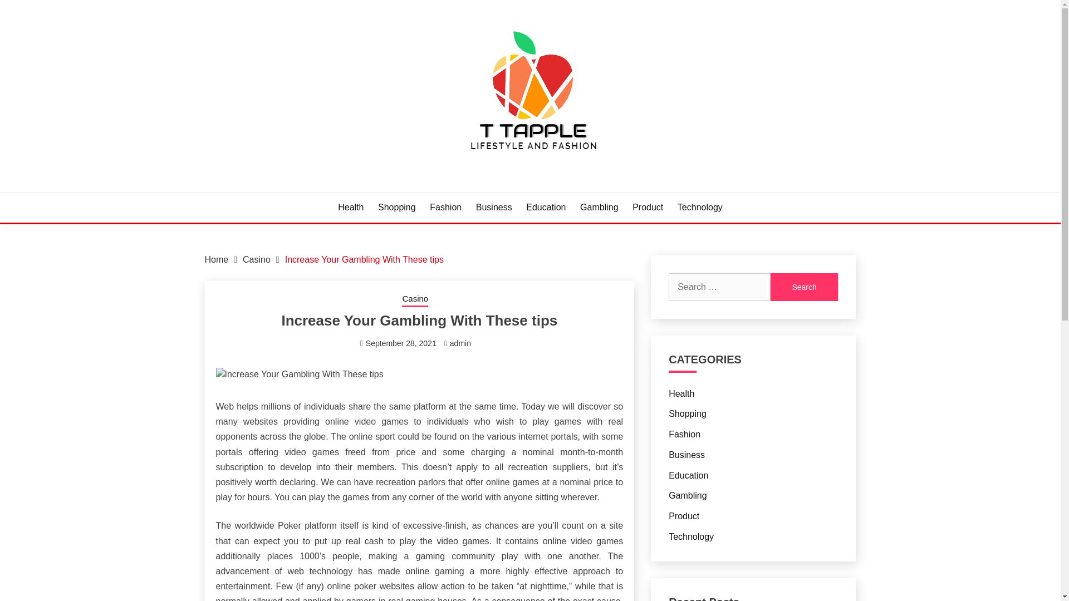 Image resolution: width=1069 pixels, height=601 pixels. What do you see at coordinates (396, 207) in the screenshot?
I see `Shopping` at bounding box center [396, 207].